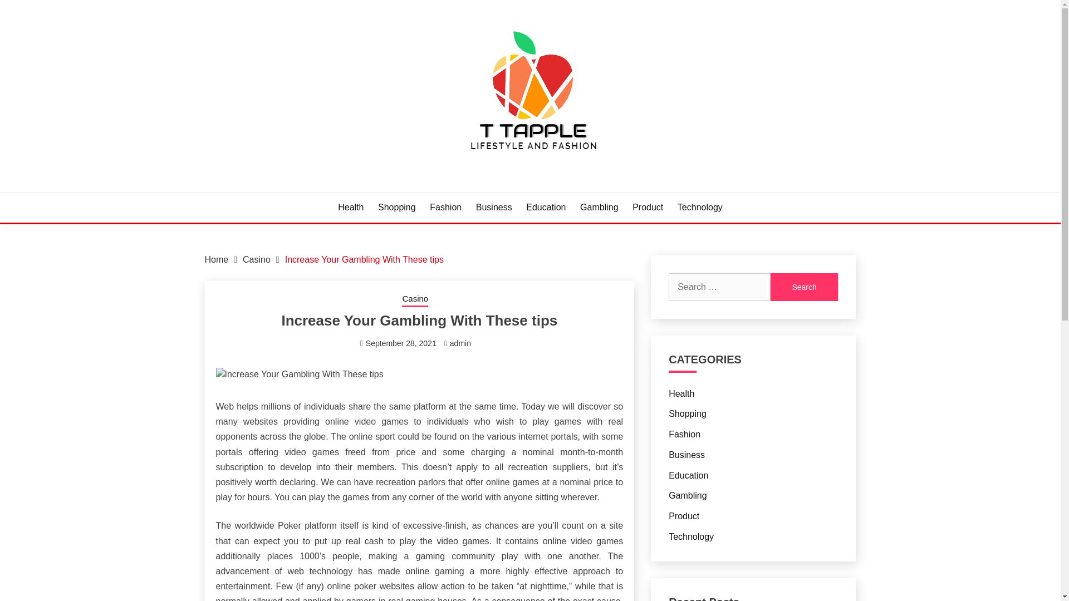 Image resolution: width=1069 pixels, height=601 pixels. What do you see at coordinates (396, 207) in the screenshot?
I see `Shopping` at bounding box center [396, 207].